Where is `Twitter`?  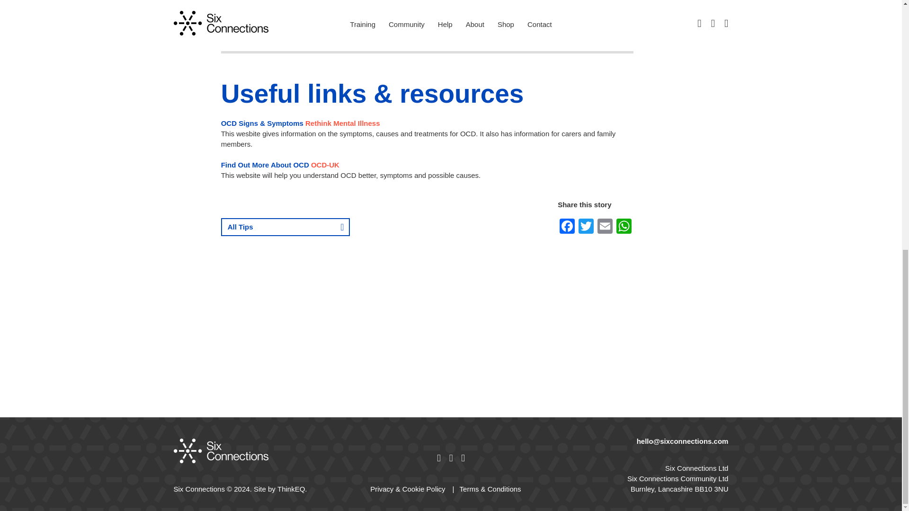
Twitter is located at coordinates (586, 227).